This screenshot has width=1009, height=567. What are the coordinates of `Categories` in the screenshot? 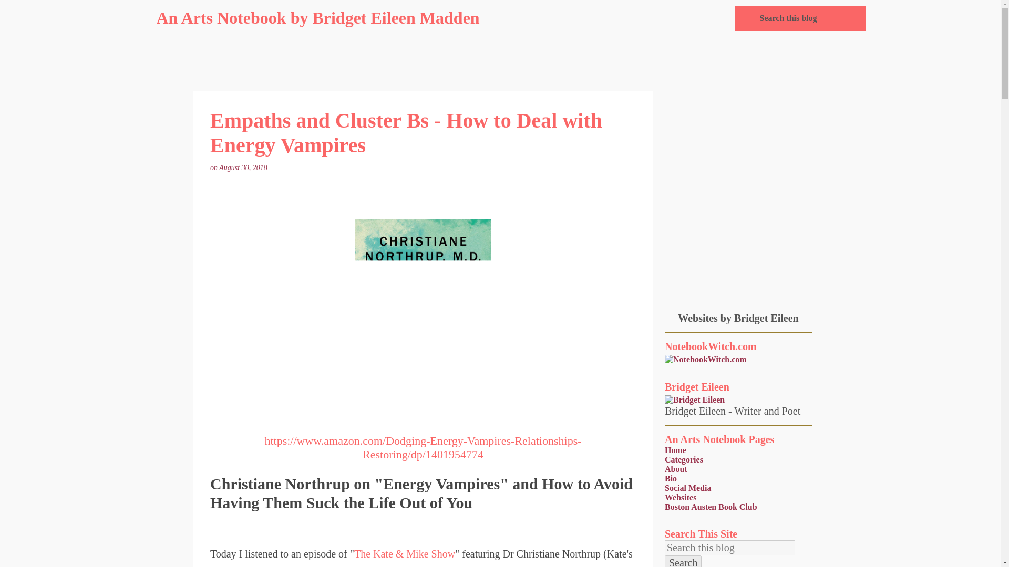 It's located at (684, 460).